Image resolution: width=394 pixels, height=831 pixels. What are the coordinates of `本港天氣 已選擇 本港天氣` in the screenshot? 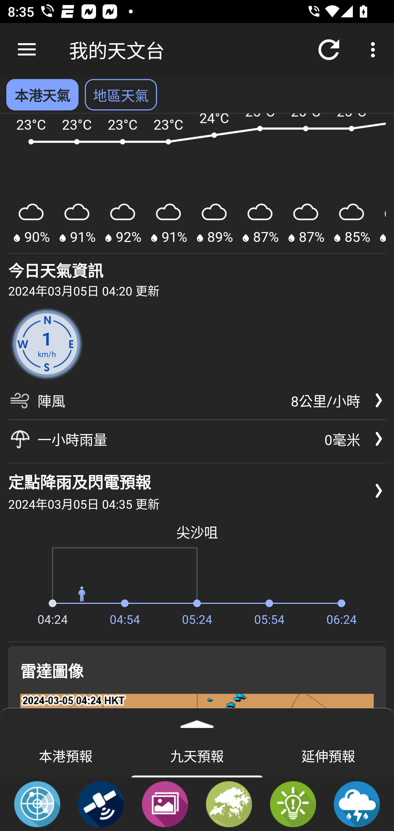 It's located at (42, 95).